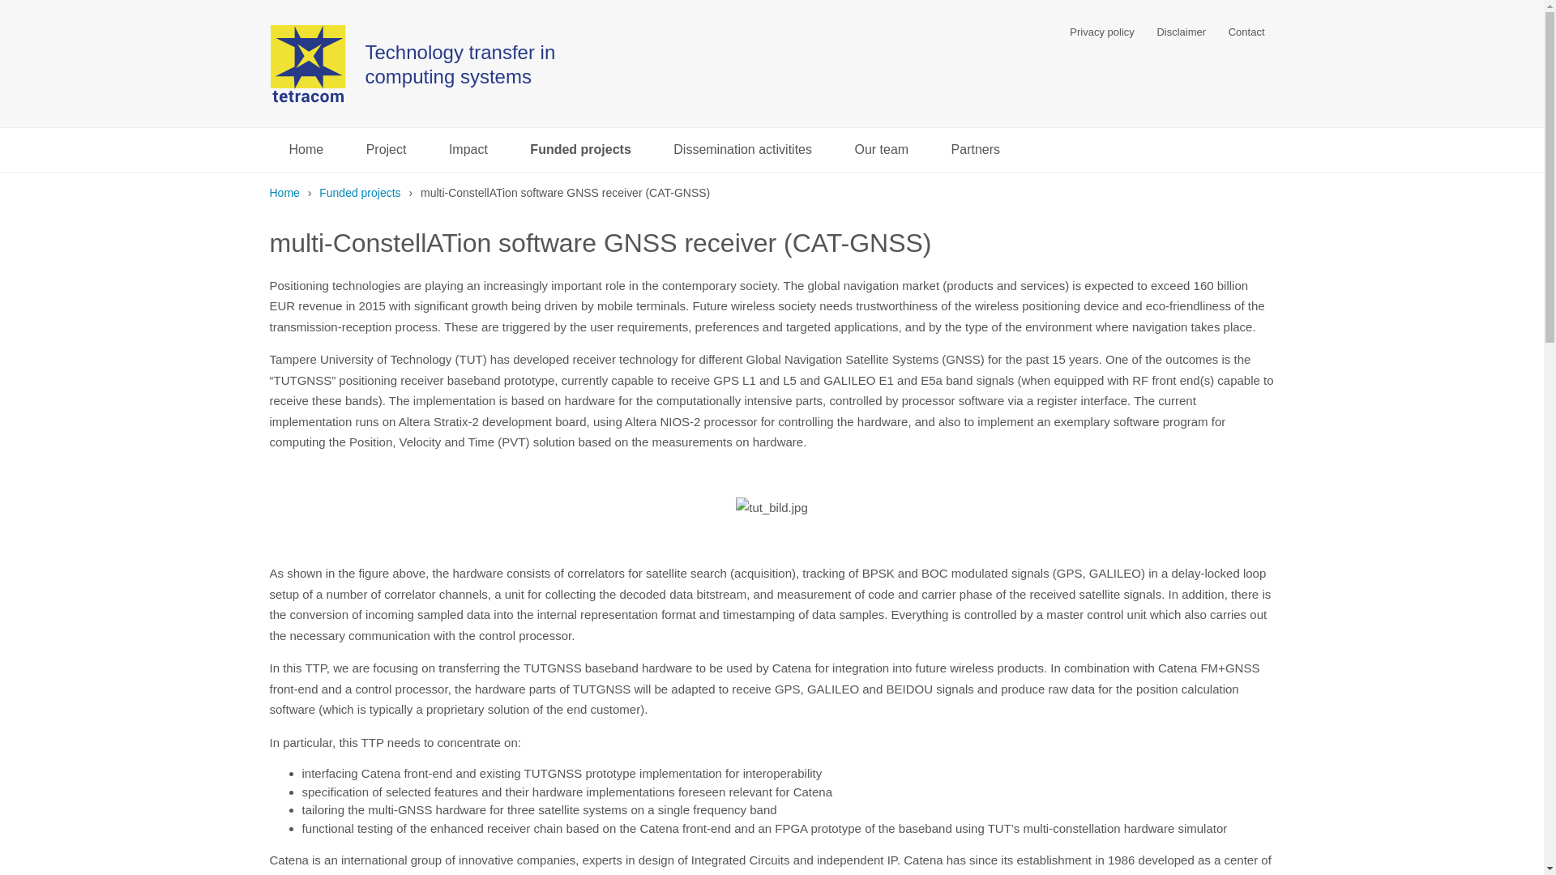  Describe the element at coordinates (359, 193) in the screenshot. I see `Funded projects` at that location.